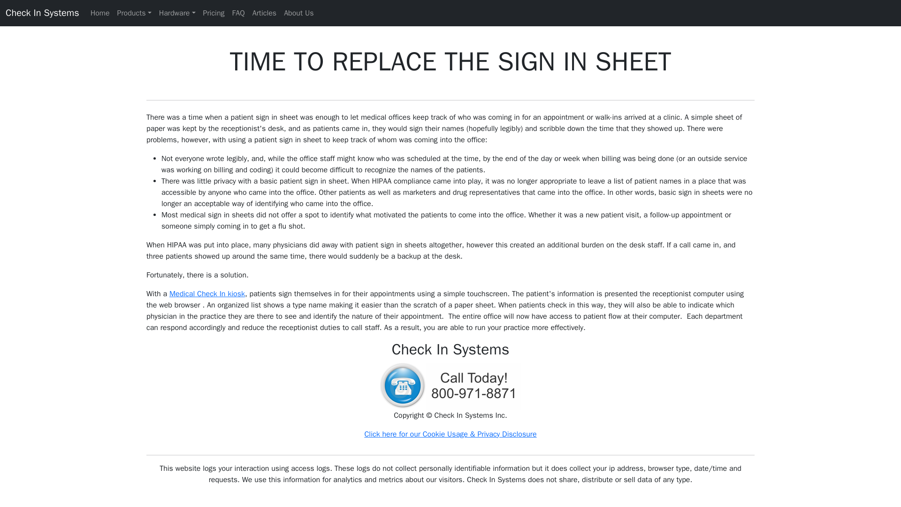  I want to click on Pricing, so click(214, 13).